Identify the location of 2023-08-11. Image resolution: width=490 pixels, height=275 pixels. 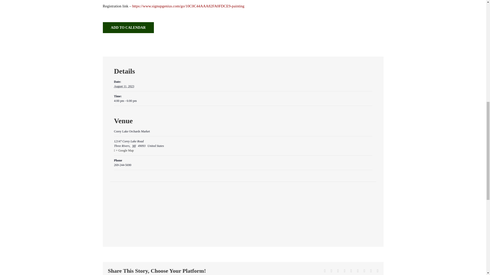
(124, 86).